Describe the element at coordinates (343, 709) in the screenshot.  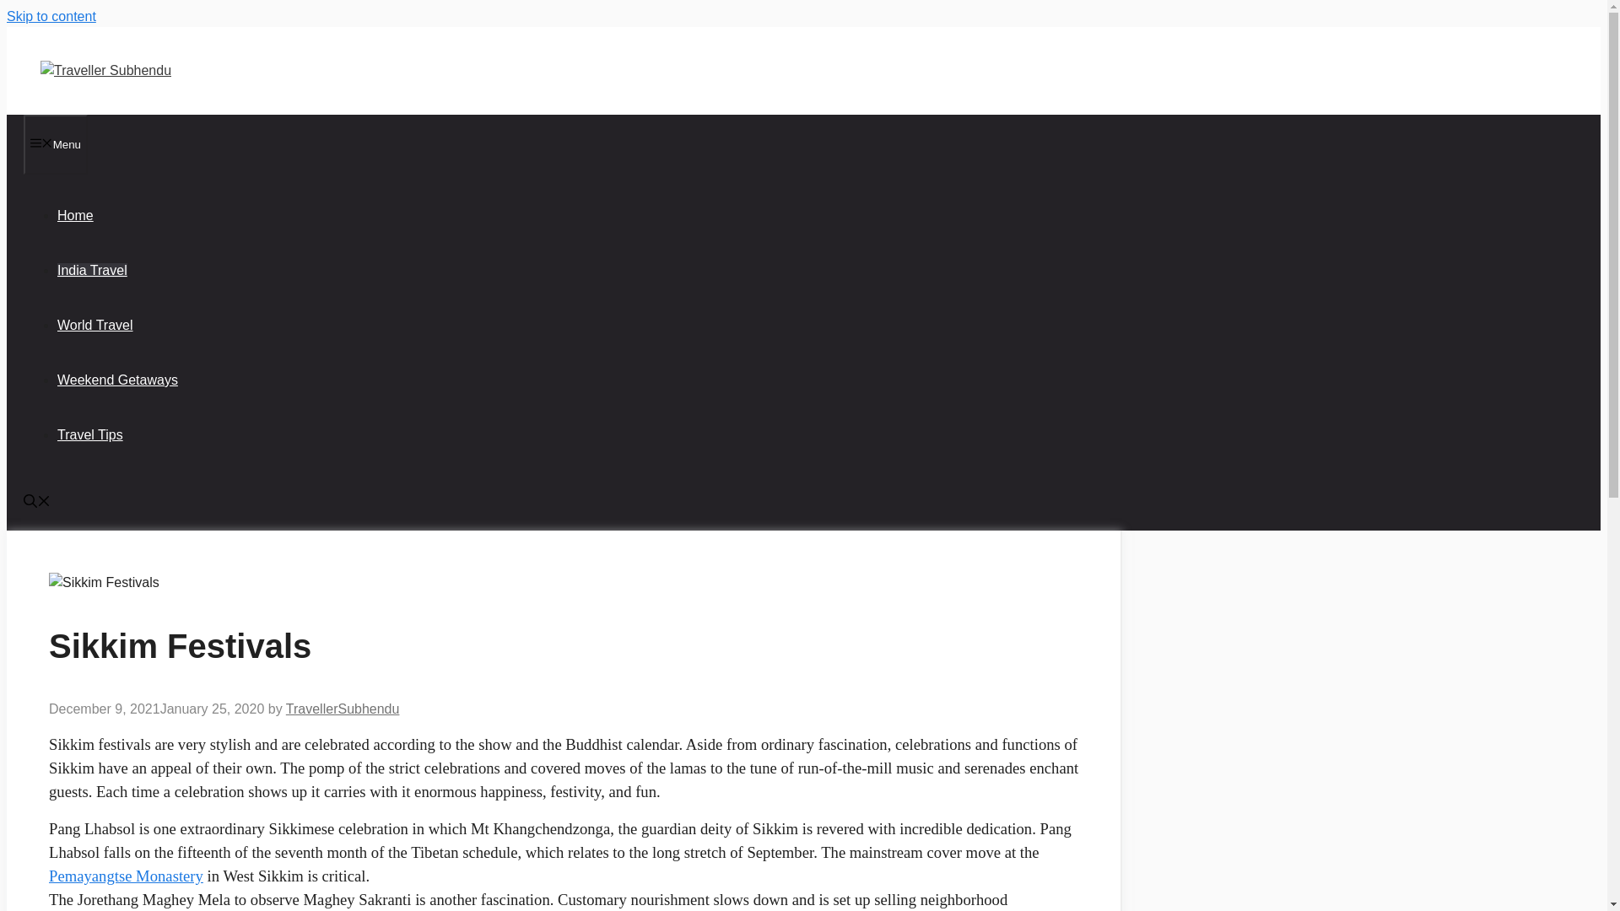
I see `View all posts by TravellerSubhendu` at that location.